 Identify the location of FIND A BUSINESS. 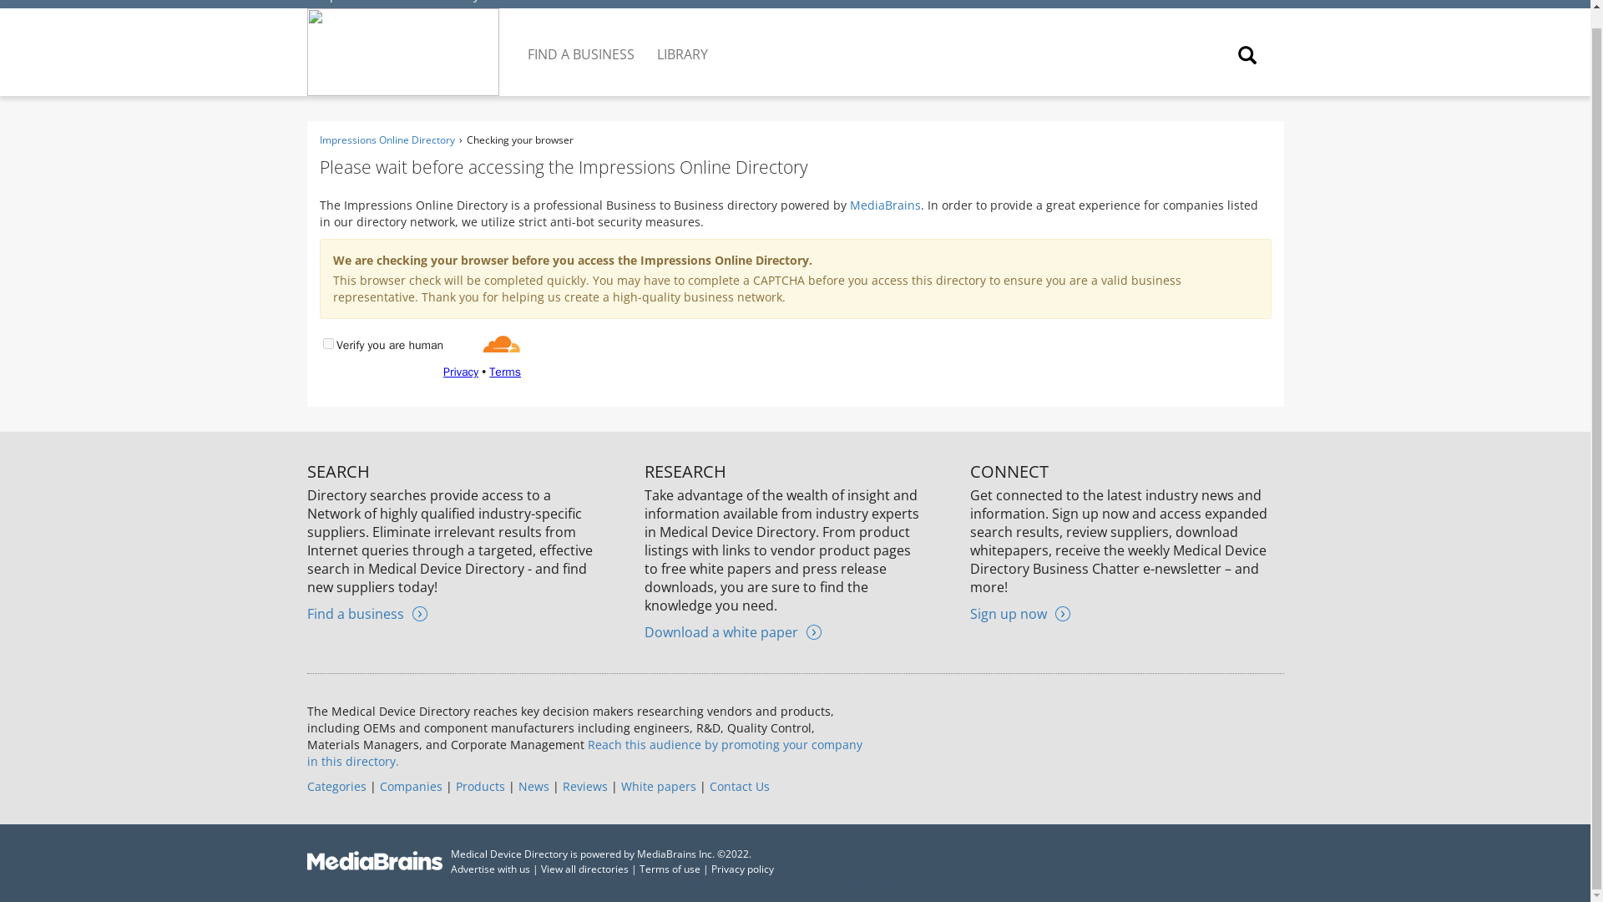
(583, 41).